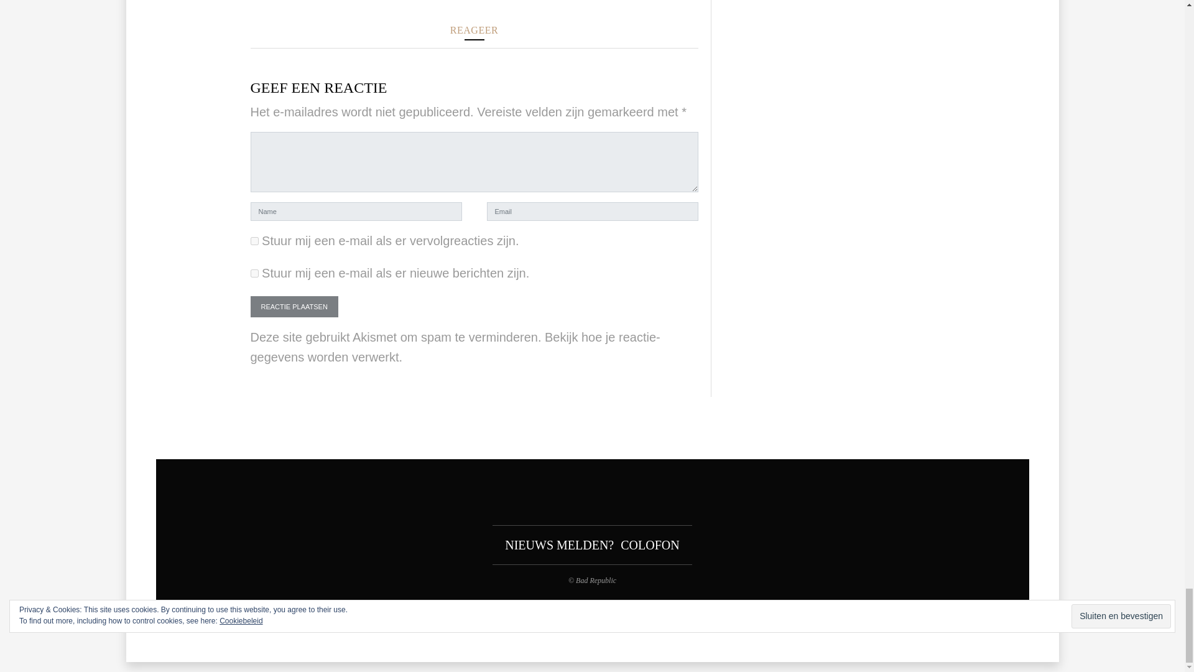  Describe the element at coordinates (254, 241) in the screenshot. I see `subscribe` at that location.